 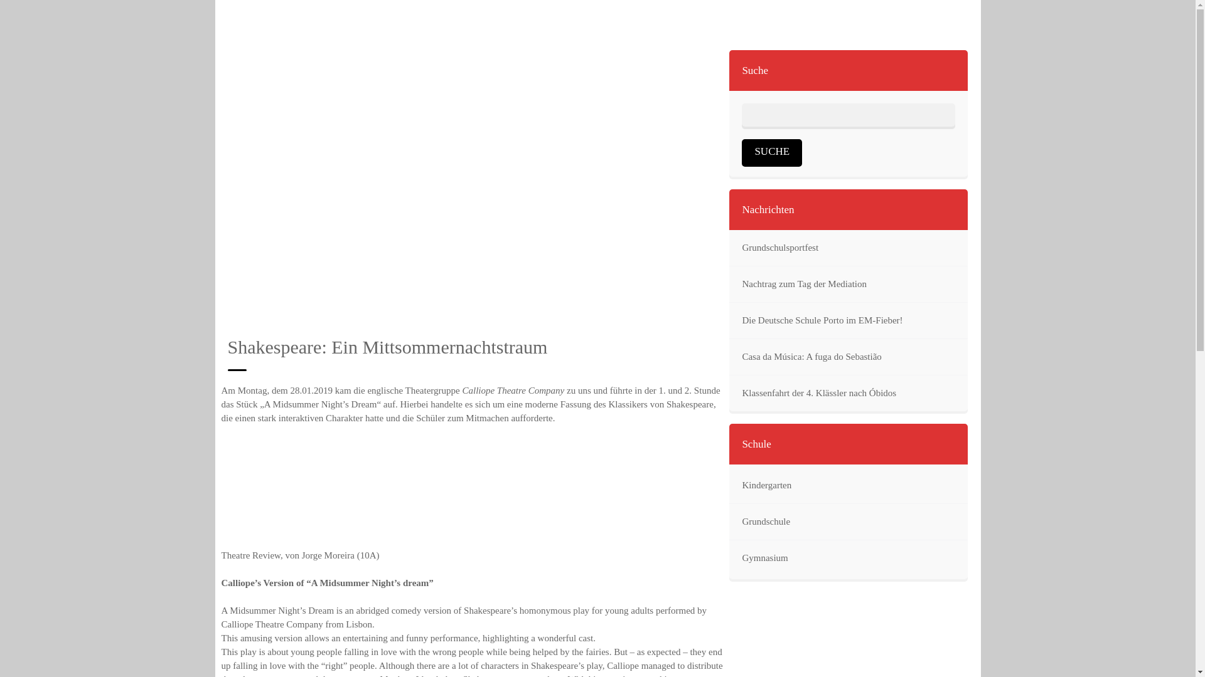 What do you see at coordinates (822, 320) in the screenshot?
I see `Die Deutsche Schule Porto im EM-Fieber!` at bounding box center [822, 320].